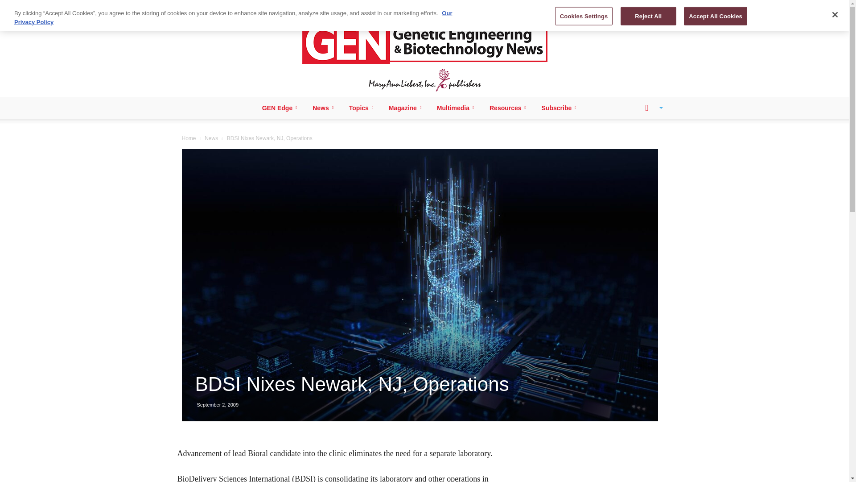 This screenshot has width=856, height=482. I want to click on RSS, so click(223, 6).